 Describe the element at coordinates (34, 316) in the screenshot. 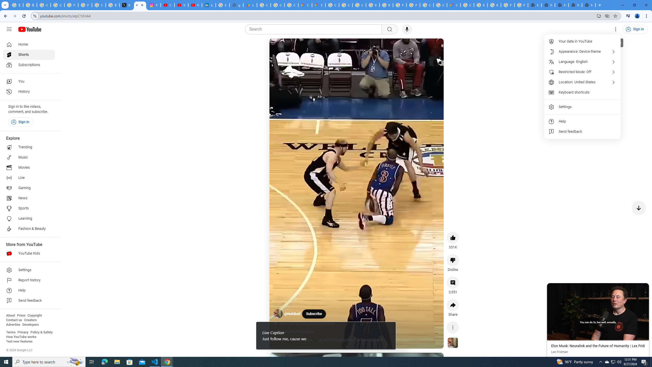

I see `Copyright` at that location.